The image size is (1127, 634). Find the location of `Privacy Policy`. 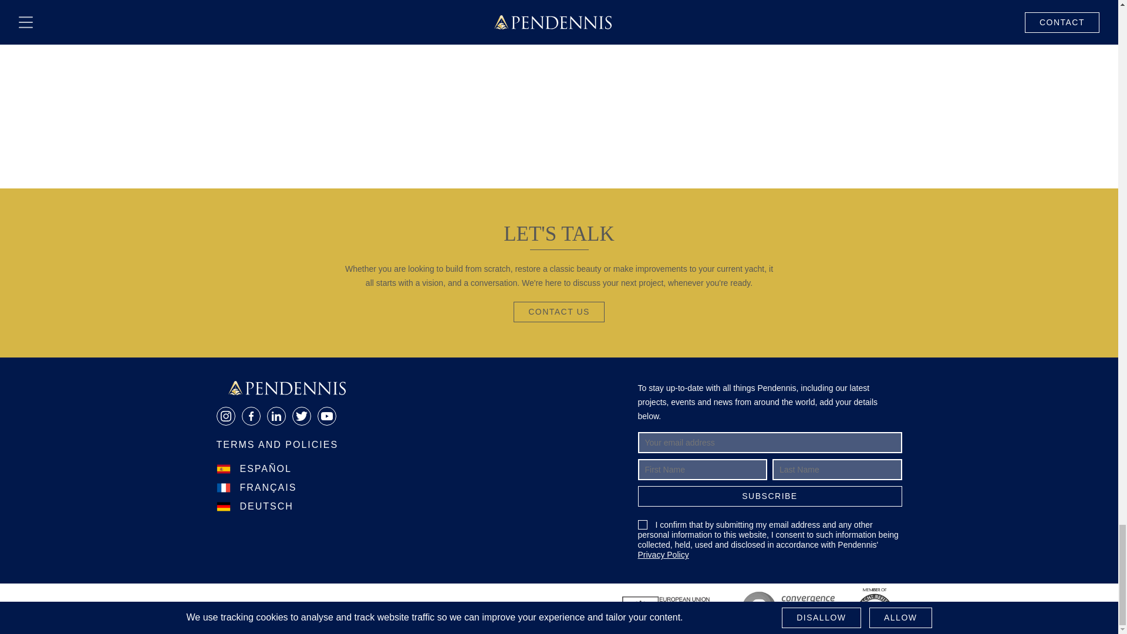

Privacy Policy is located at coordinates (663, 554).